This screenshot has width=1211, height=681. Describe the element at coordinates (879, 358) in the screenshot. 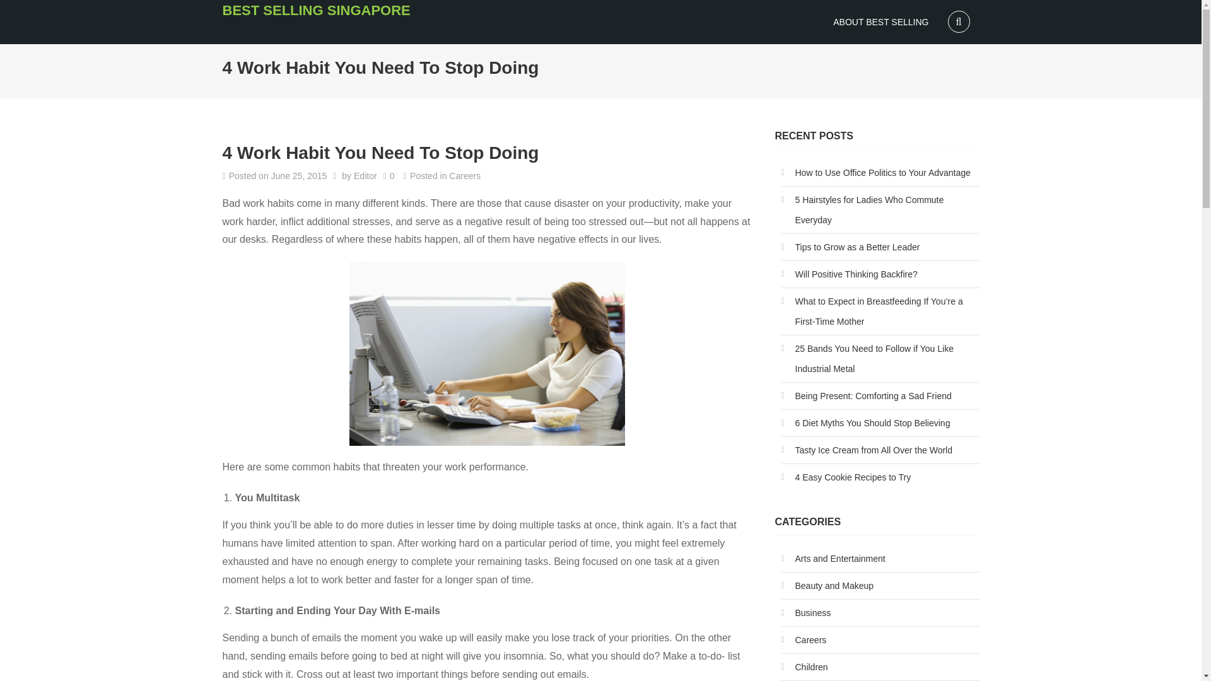

I see `25 Bands You Need to Follow if You Like Industrial Metal` at that location.